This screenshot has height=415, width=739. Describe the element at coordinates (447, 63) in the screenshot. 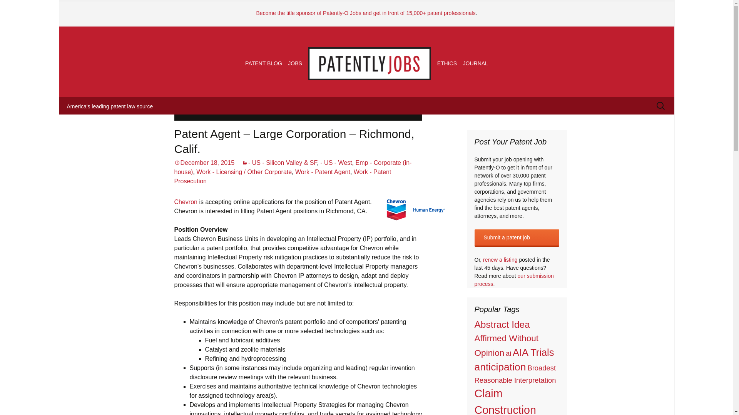

I see `Patent law ethics by Hricik from Patently-O` at that location.